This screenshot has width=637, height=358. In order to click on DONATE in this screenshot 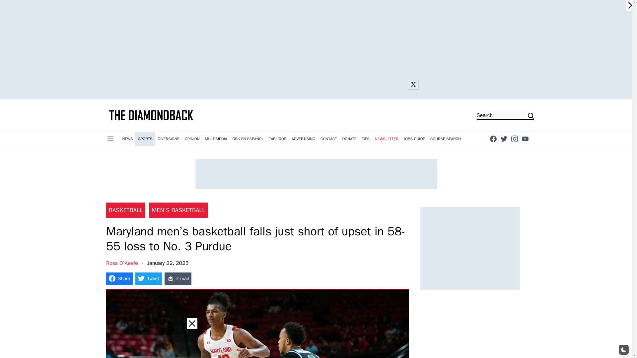, I will do `click(349, 139)`.